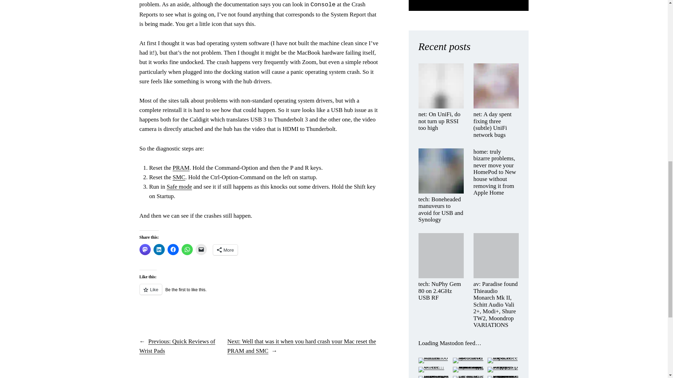  I want to click on More, so click(226, 250).